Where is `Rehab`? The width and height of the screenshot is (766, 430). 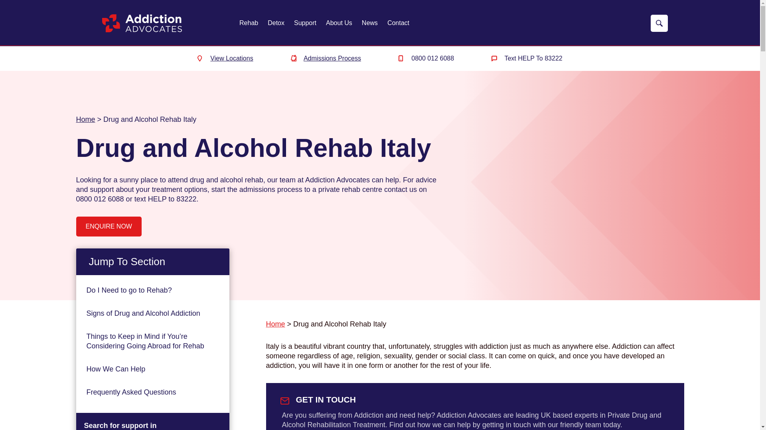
Rehab is located at coordinates (249, 23).